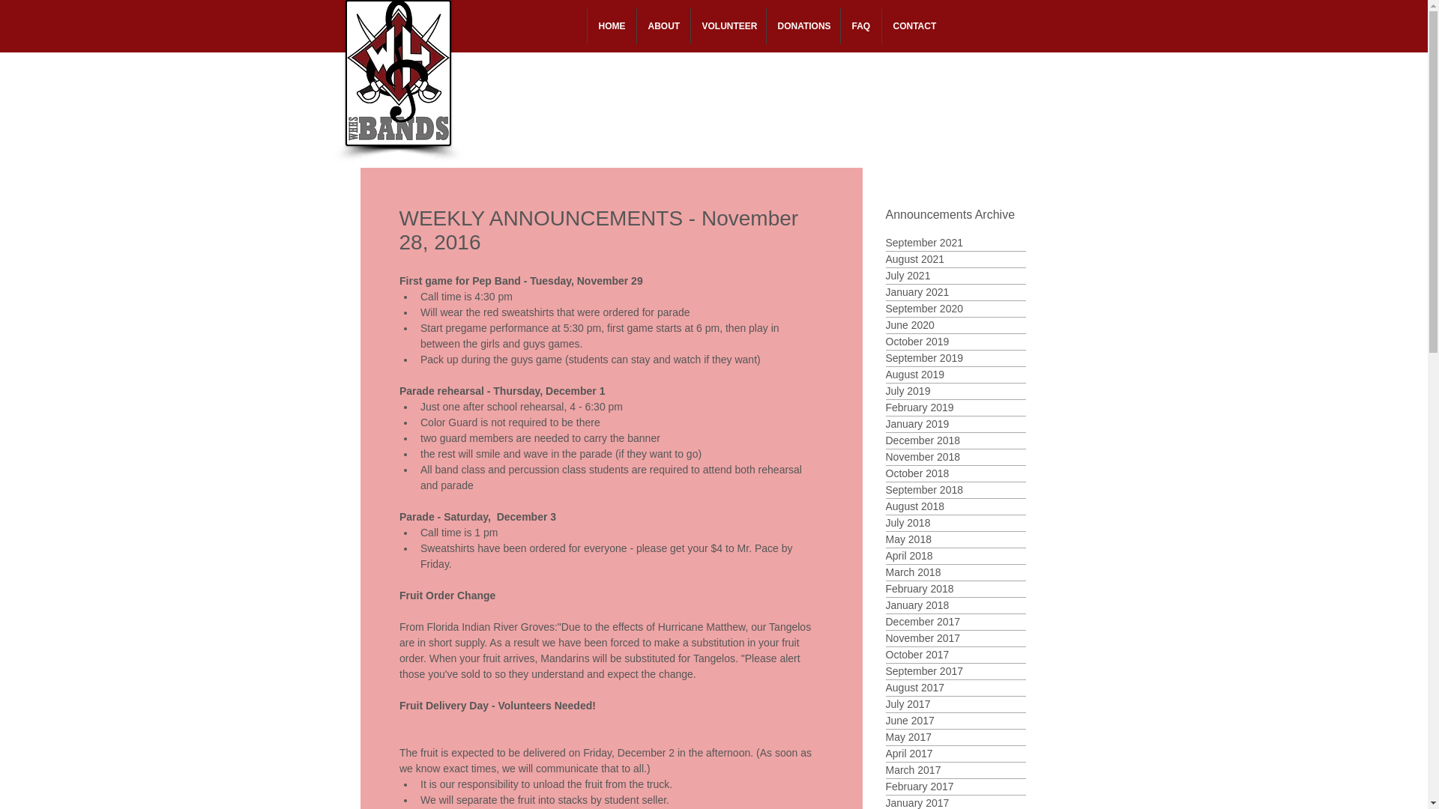 Image resolution: width=1439 pixels, height=809 pixels. What do you see at coordinates (956, 375) in the screenshot?
I see `August 2019` at bounding box center [956, 375].